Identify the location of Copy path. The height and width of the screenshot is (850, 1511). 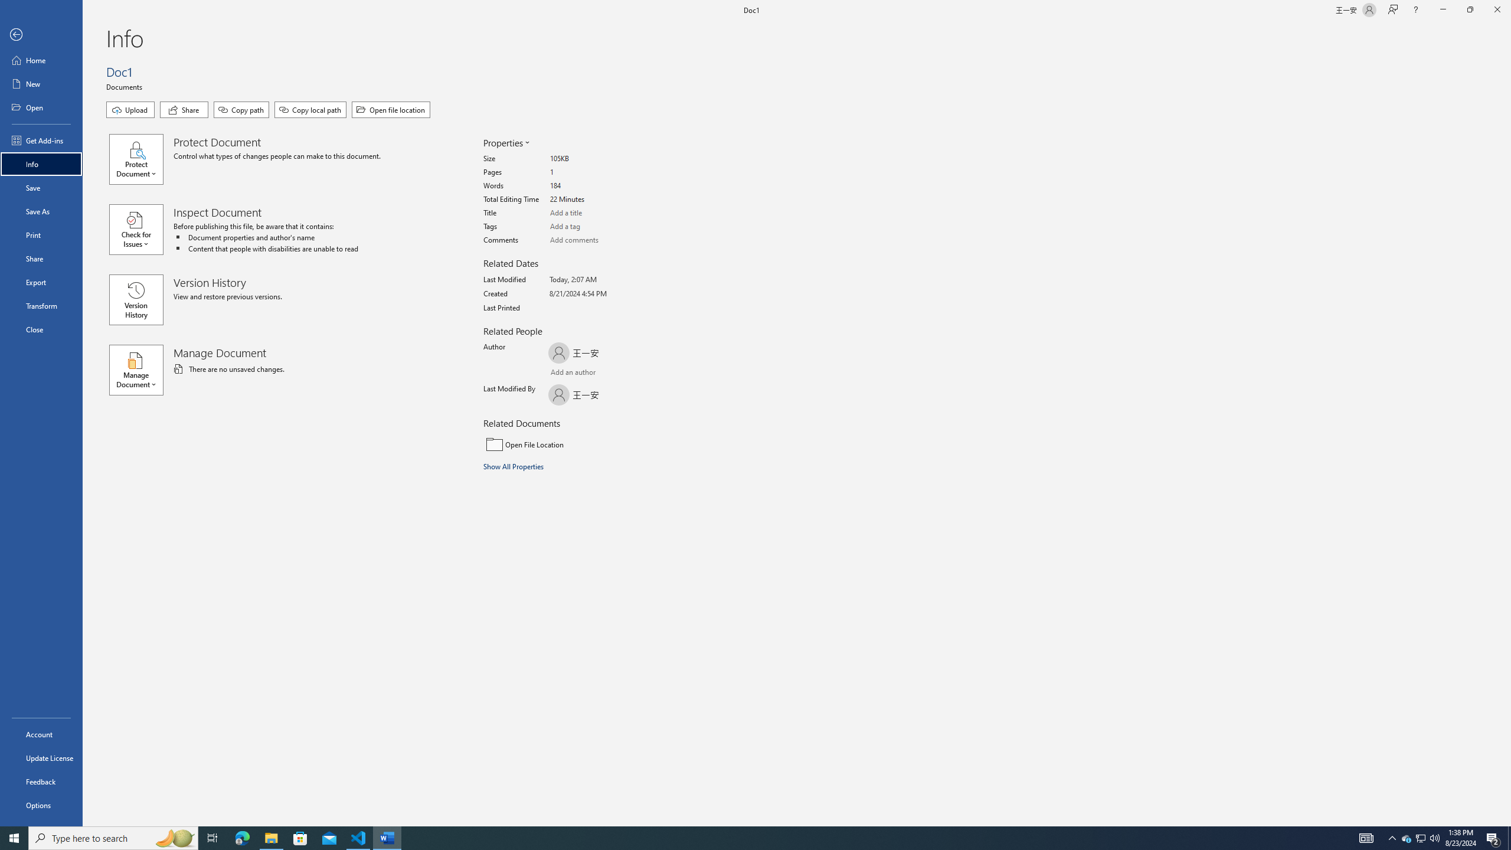
(241, 110).